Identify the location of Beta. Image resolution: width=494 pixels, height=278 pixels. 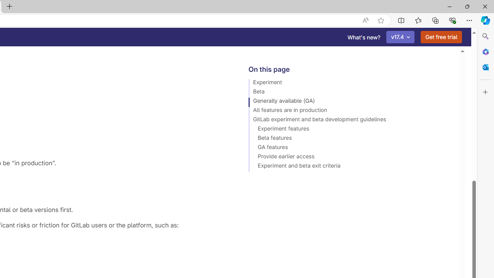
(350, 93).